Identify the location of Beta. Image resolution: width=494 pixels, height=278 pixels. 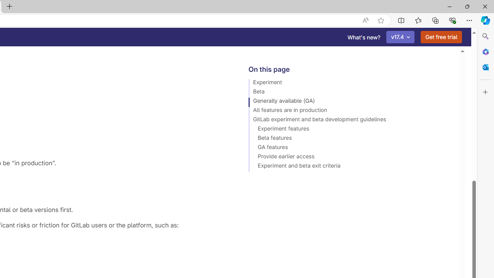
(350, 93).